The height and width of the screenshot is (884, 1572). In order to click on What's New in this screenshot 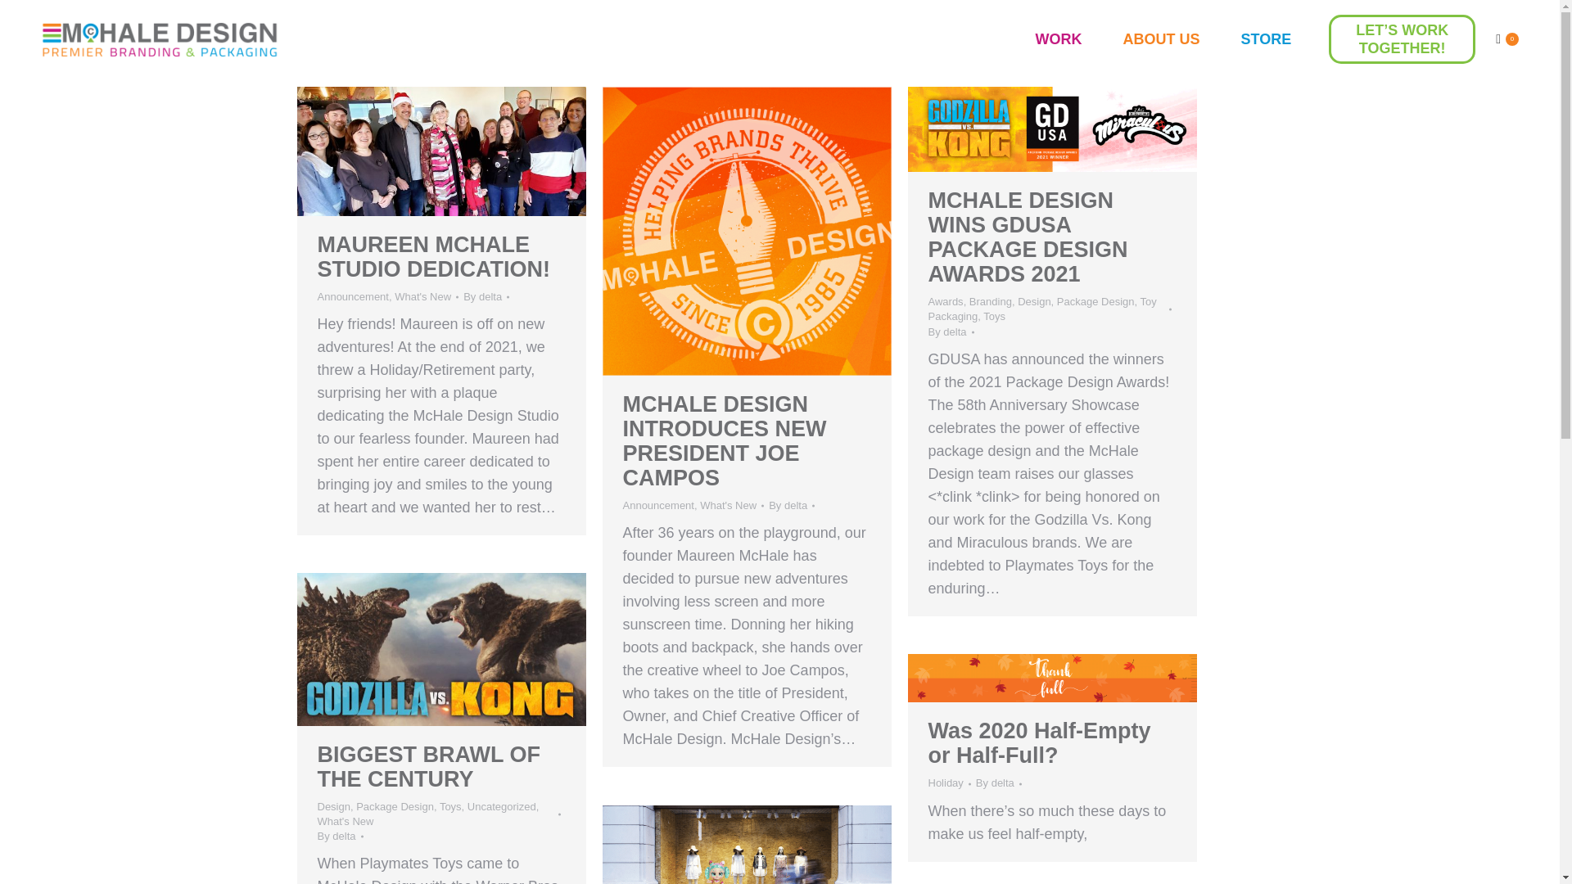, I will do `click(422, 296)`.